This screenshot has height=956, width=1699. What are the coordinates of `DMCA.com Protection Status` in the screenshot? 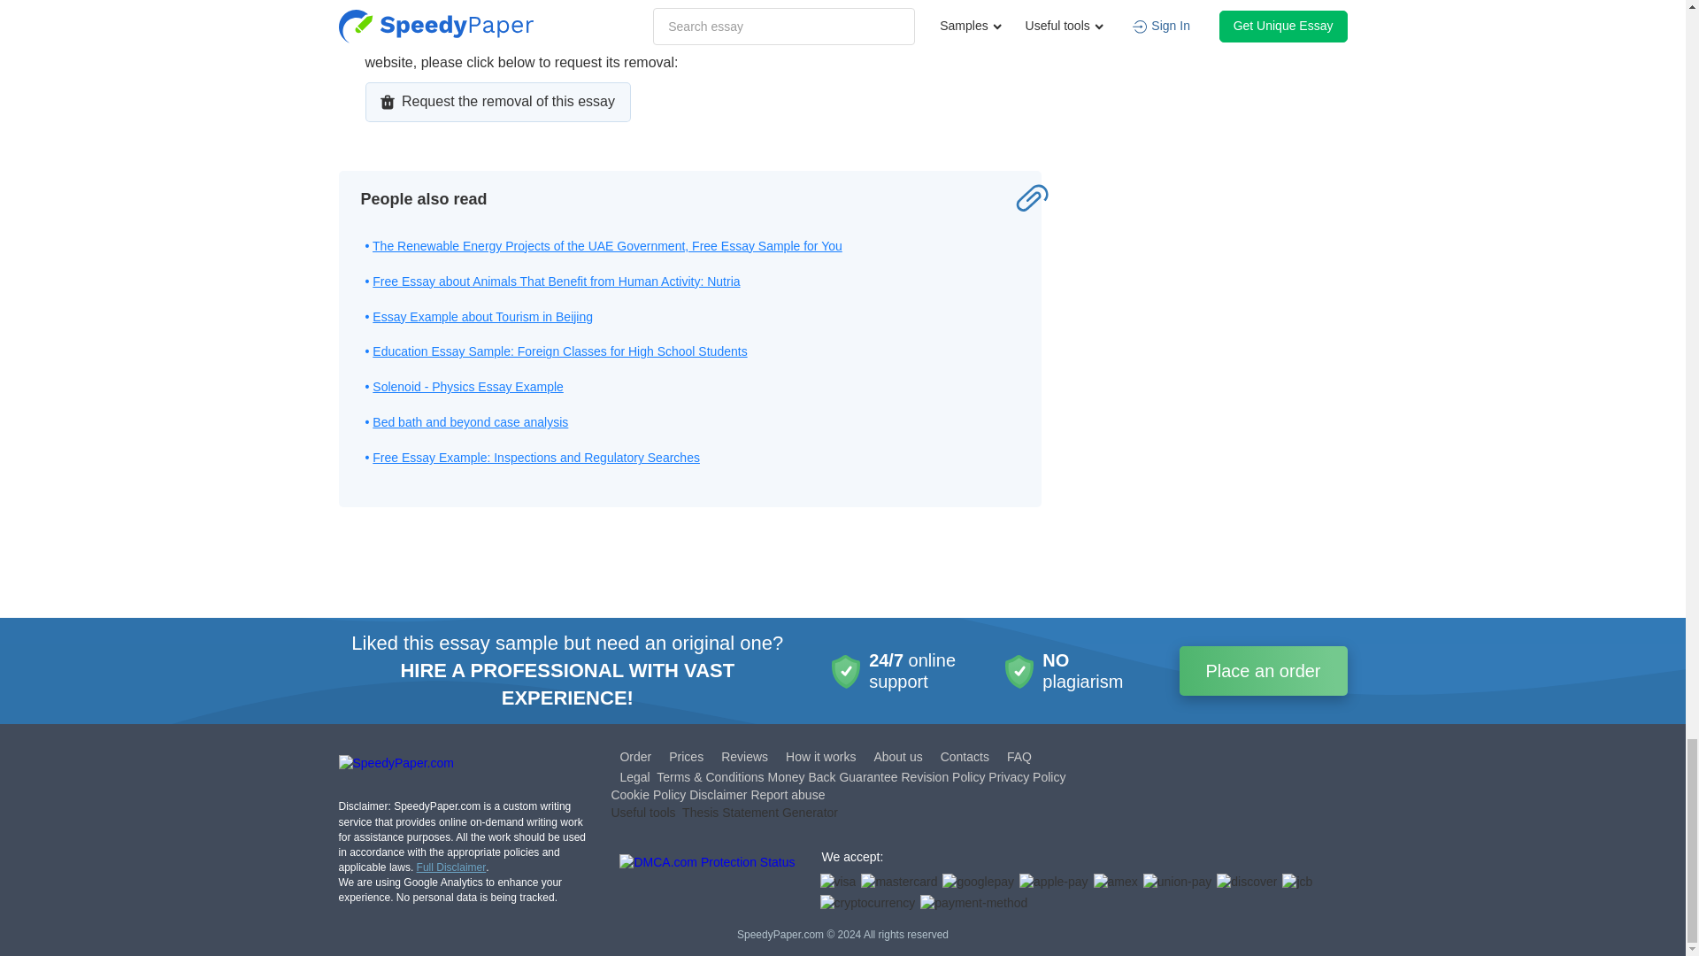 It's located at (707, 883).